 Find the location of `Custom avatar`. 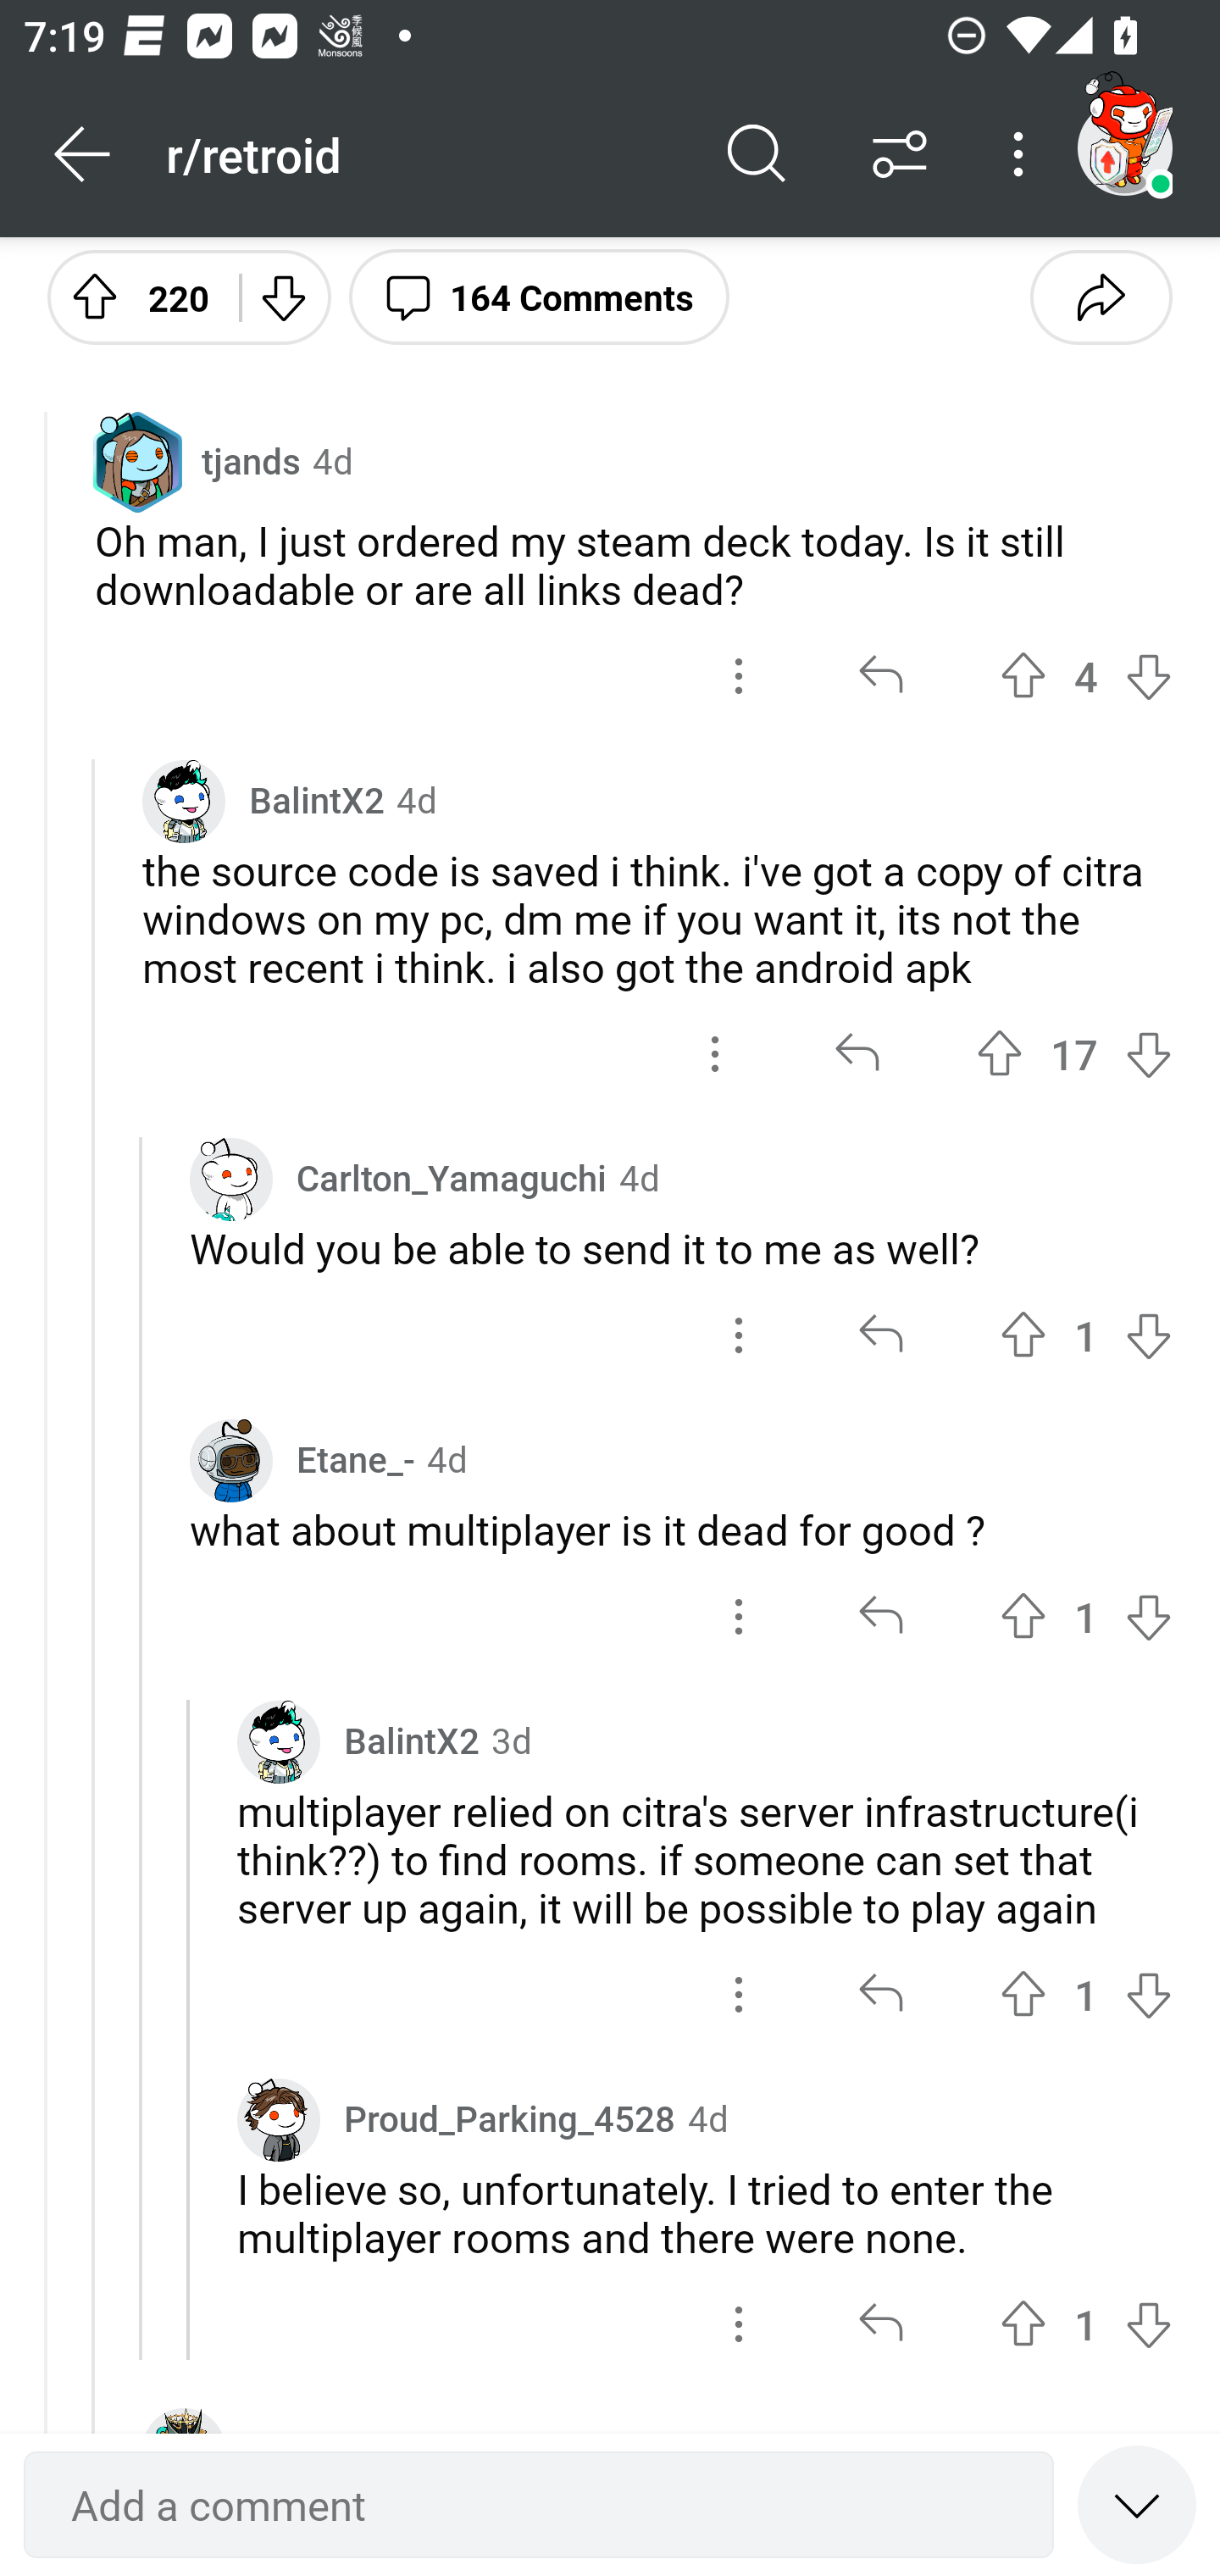

Custom avatar is located at coordinates (184, 801).